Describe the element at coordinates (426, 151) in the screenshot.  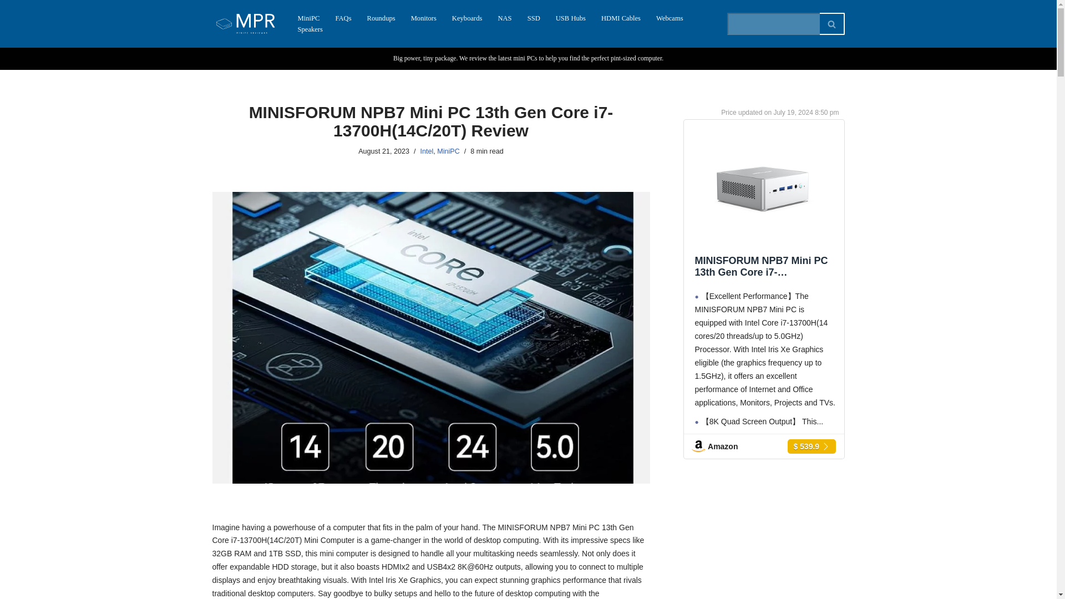
I see `Intel` at that location.